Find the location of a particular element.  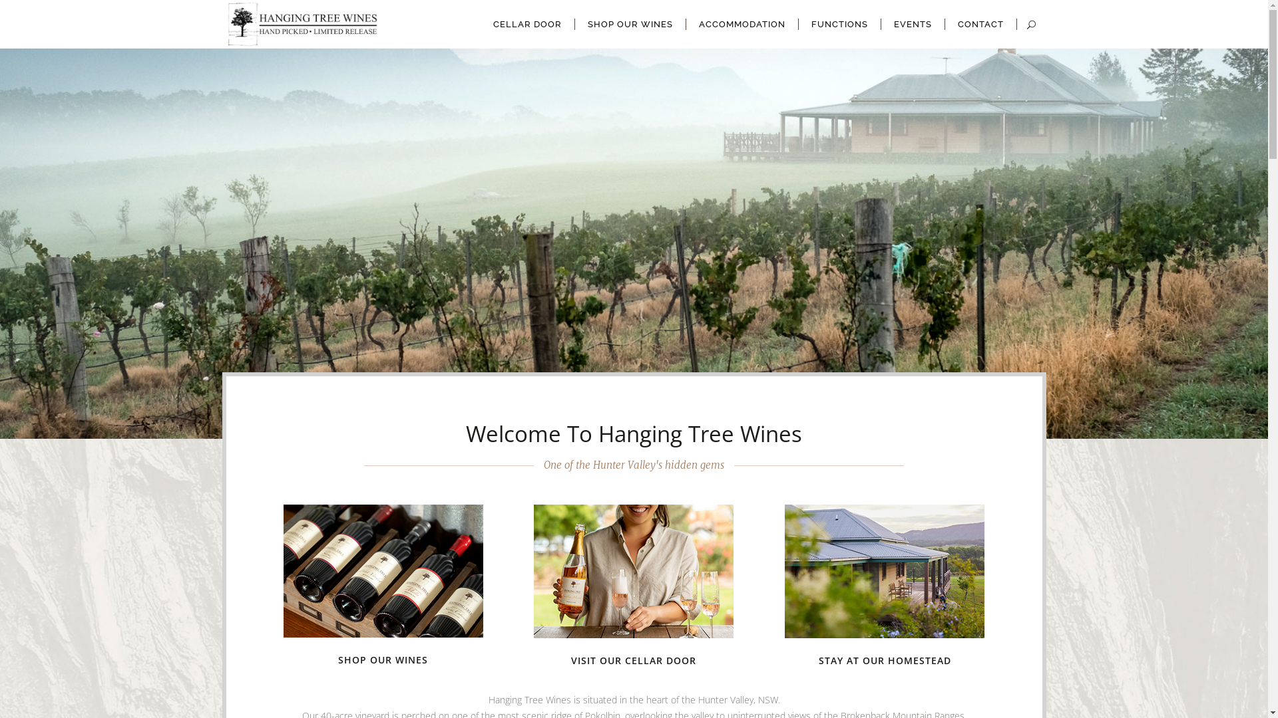

CONTACT is located at coordinates (981, 24).